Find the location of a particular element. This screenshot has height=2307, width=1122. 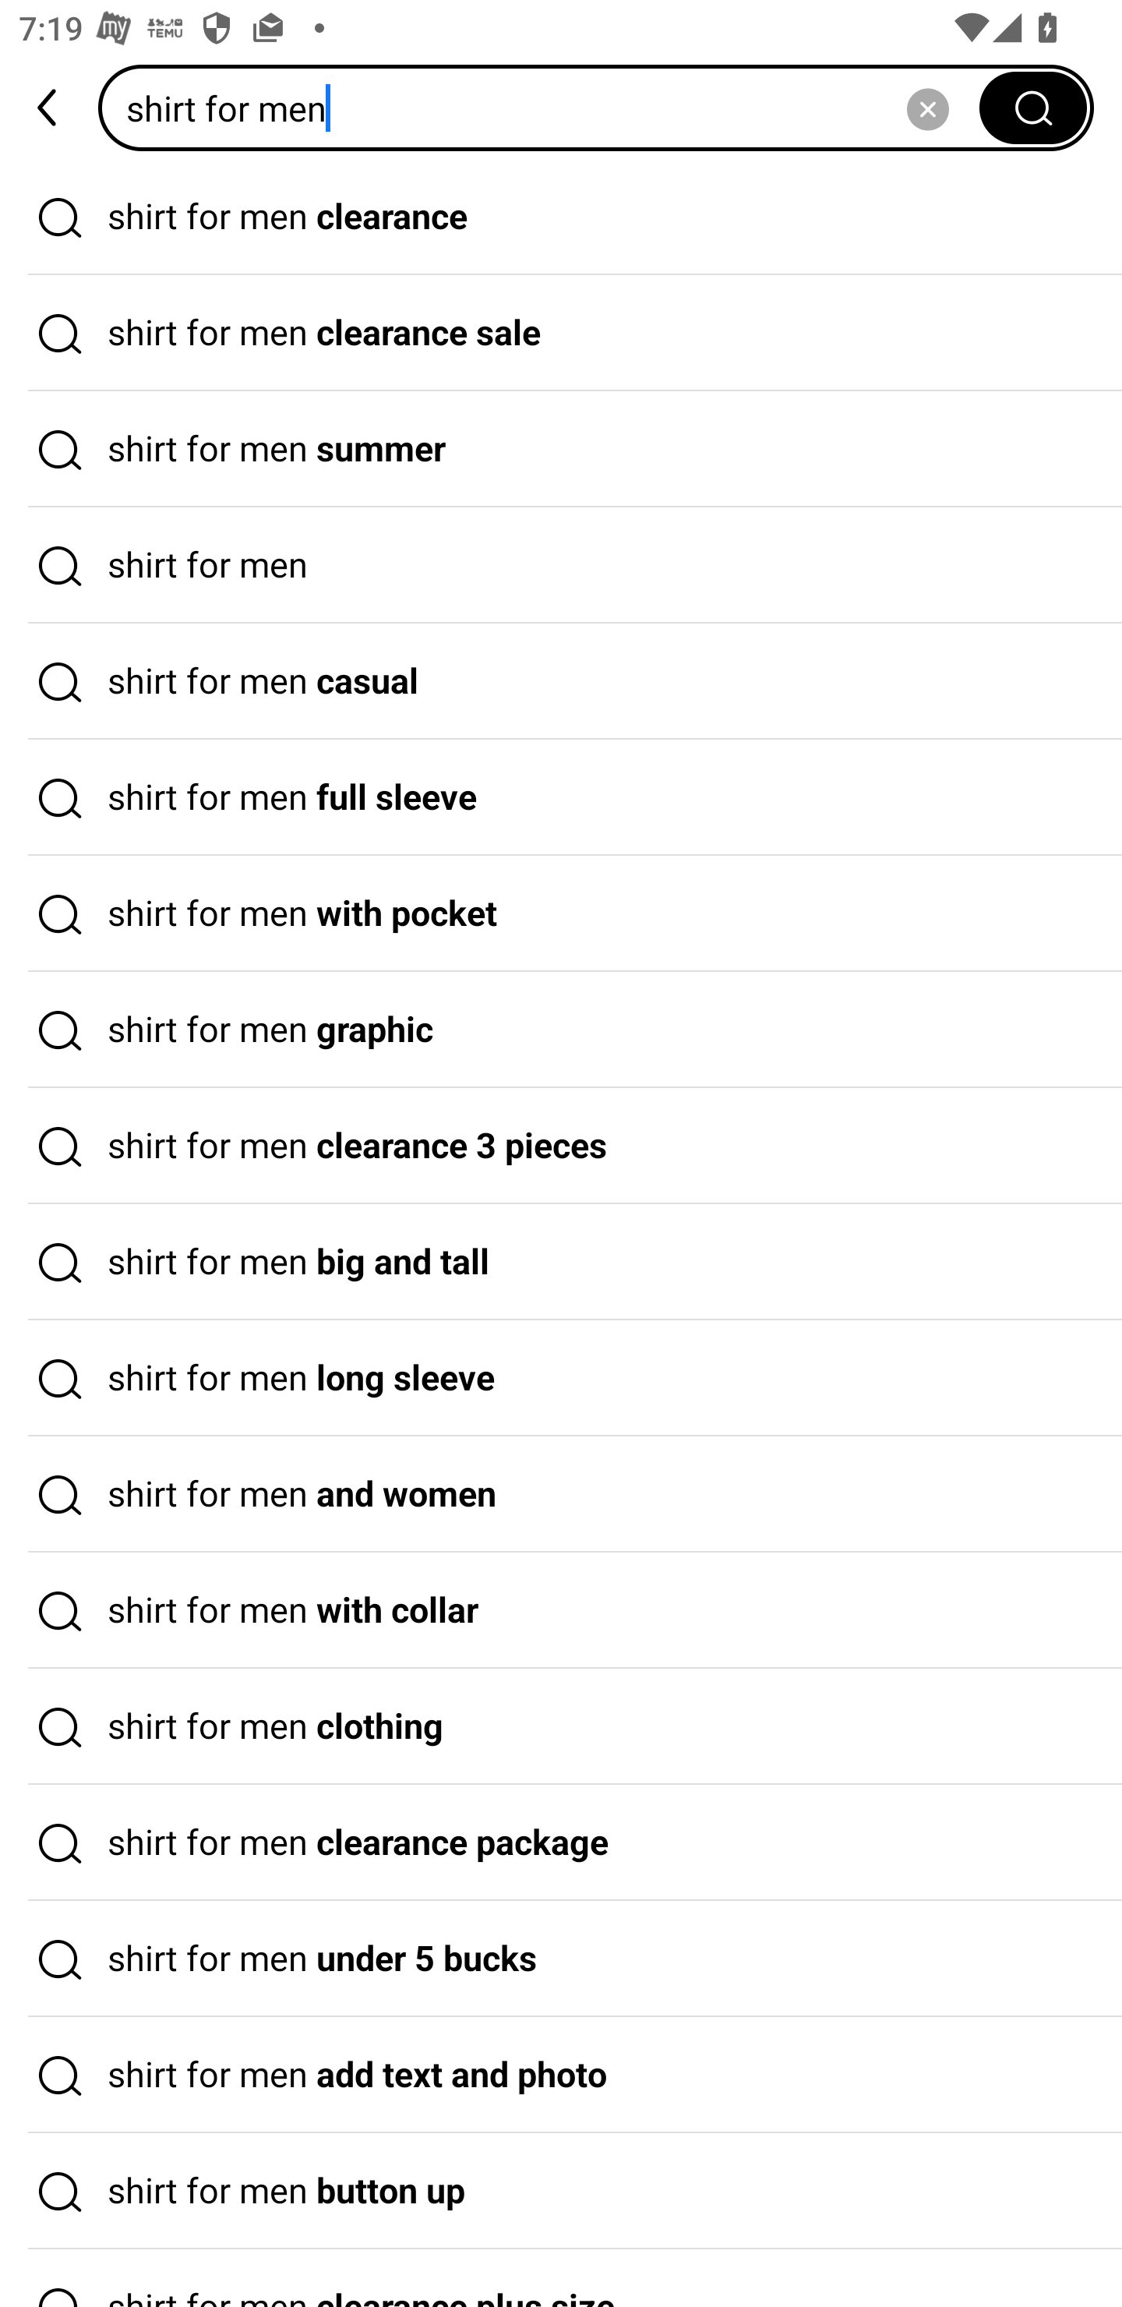

shirt for men under 5 bucks is located at coordinates (561, 1959).